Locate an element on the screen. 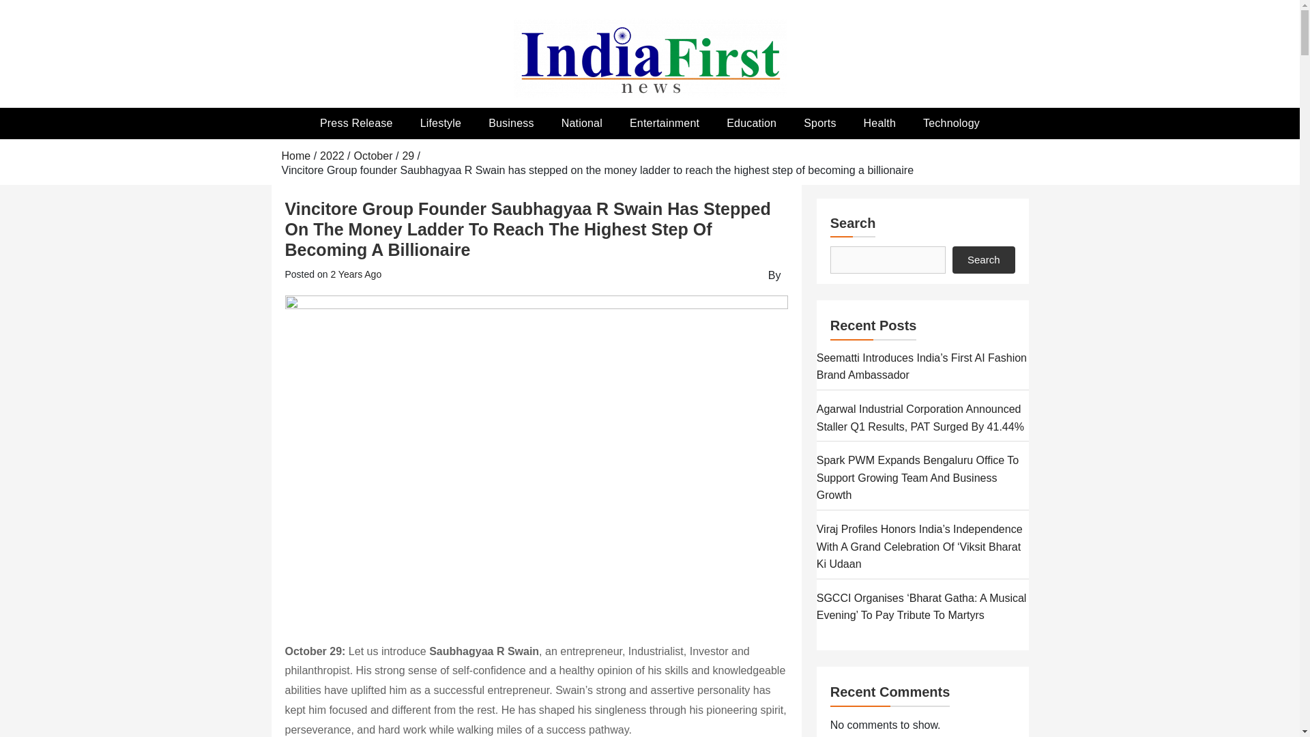 Image resolution: width=1310 pixels, height=737 pixels. 29 is located at coordinates (408, 156).